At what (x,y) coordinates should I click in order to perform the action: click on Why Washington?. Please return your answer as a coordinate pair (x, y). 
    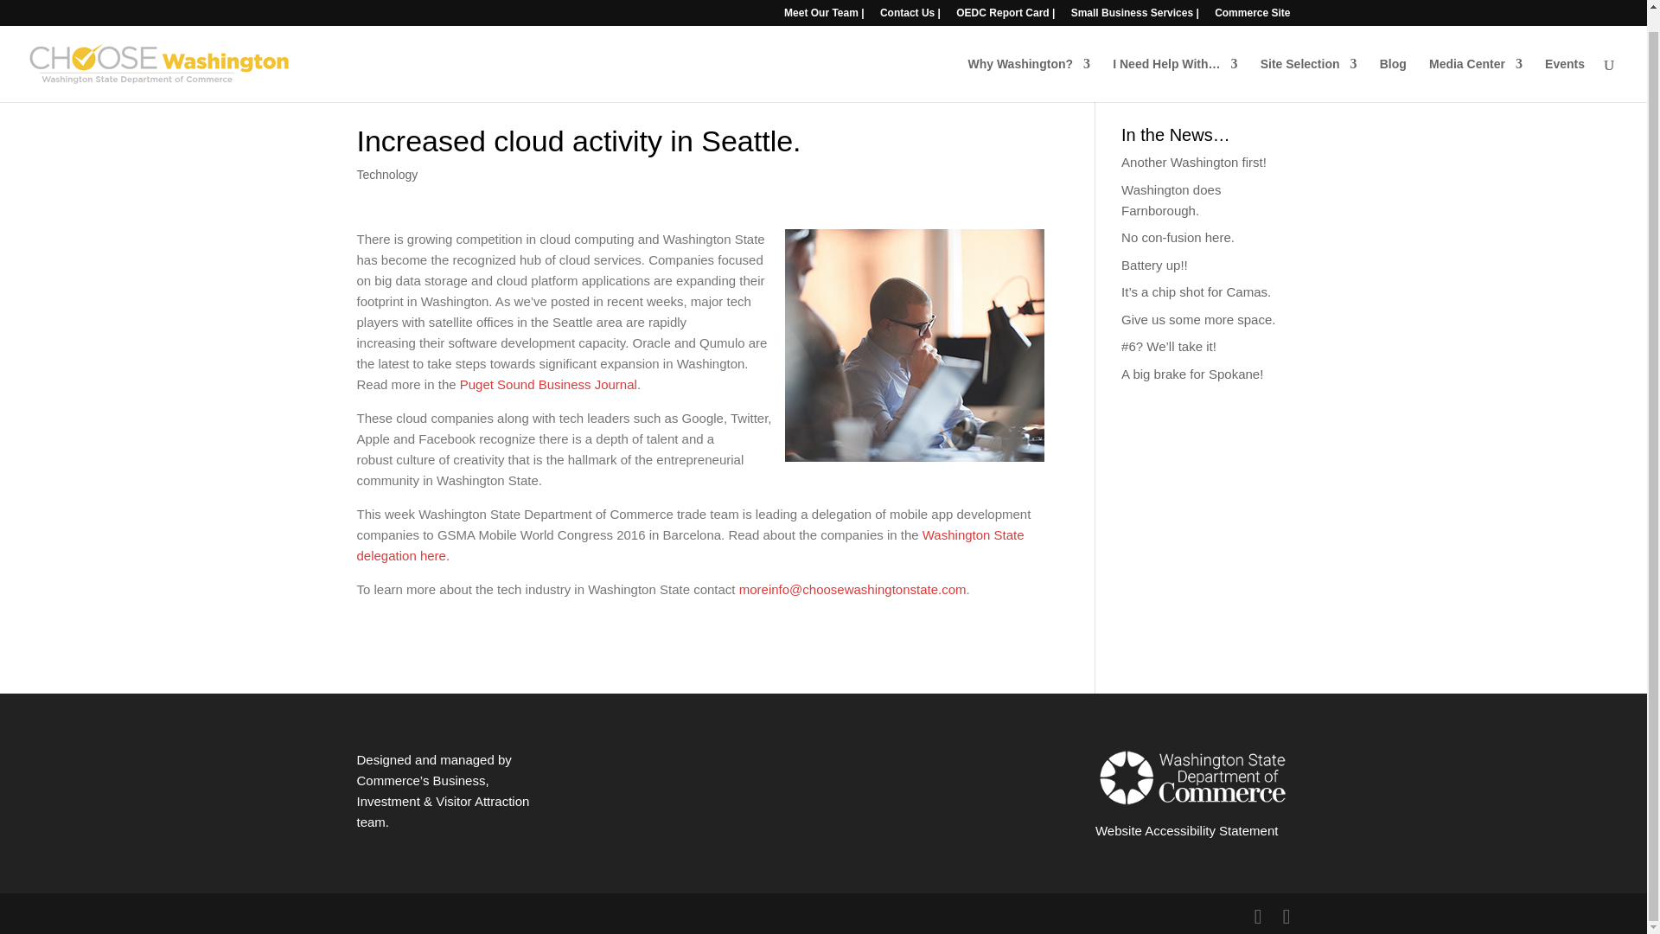
    Looking at the image, I should click on (1029, 61).